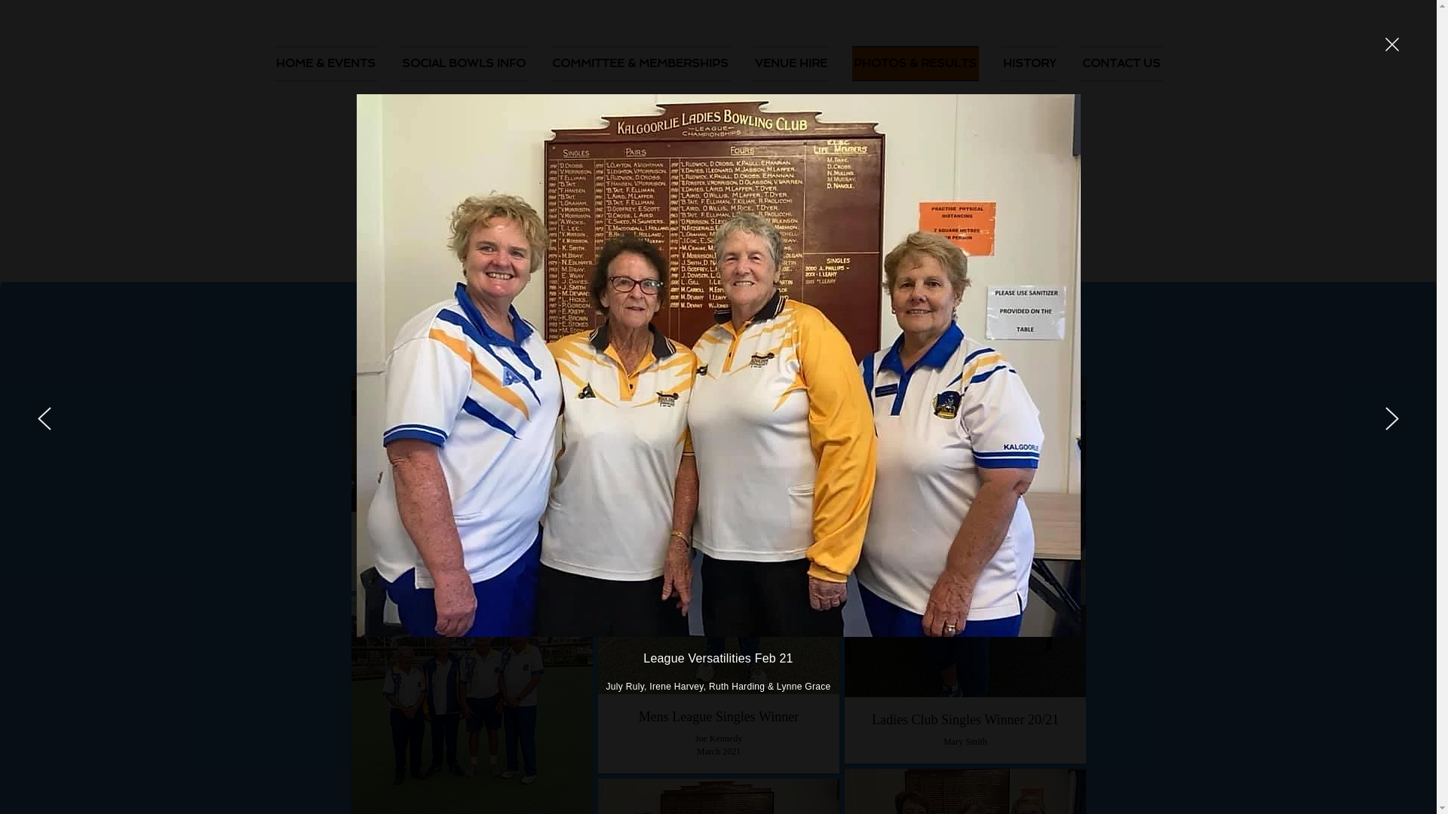  I want to click on COMMITTEE & MEMBERSHIPS, so click(640, 63).